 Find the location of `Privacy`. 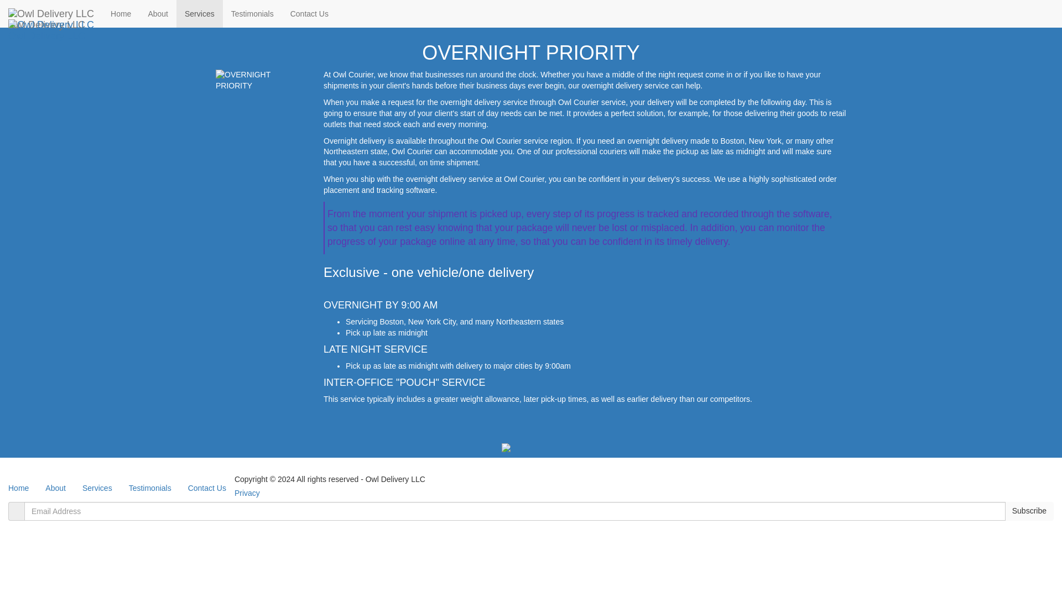

Privacy is located at coordinates (247, 493).